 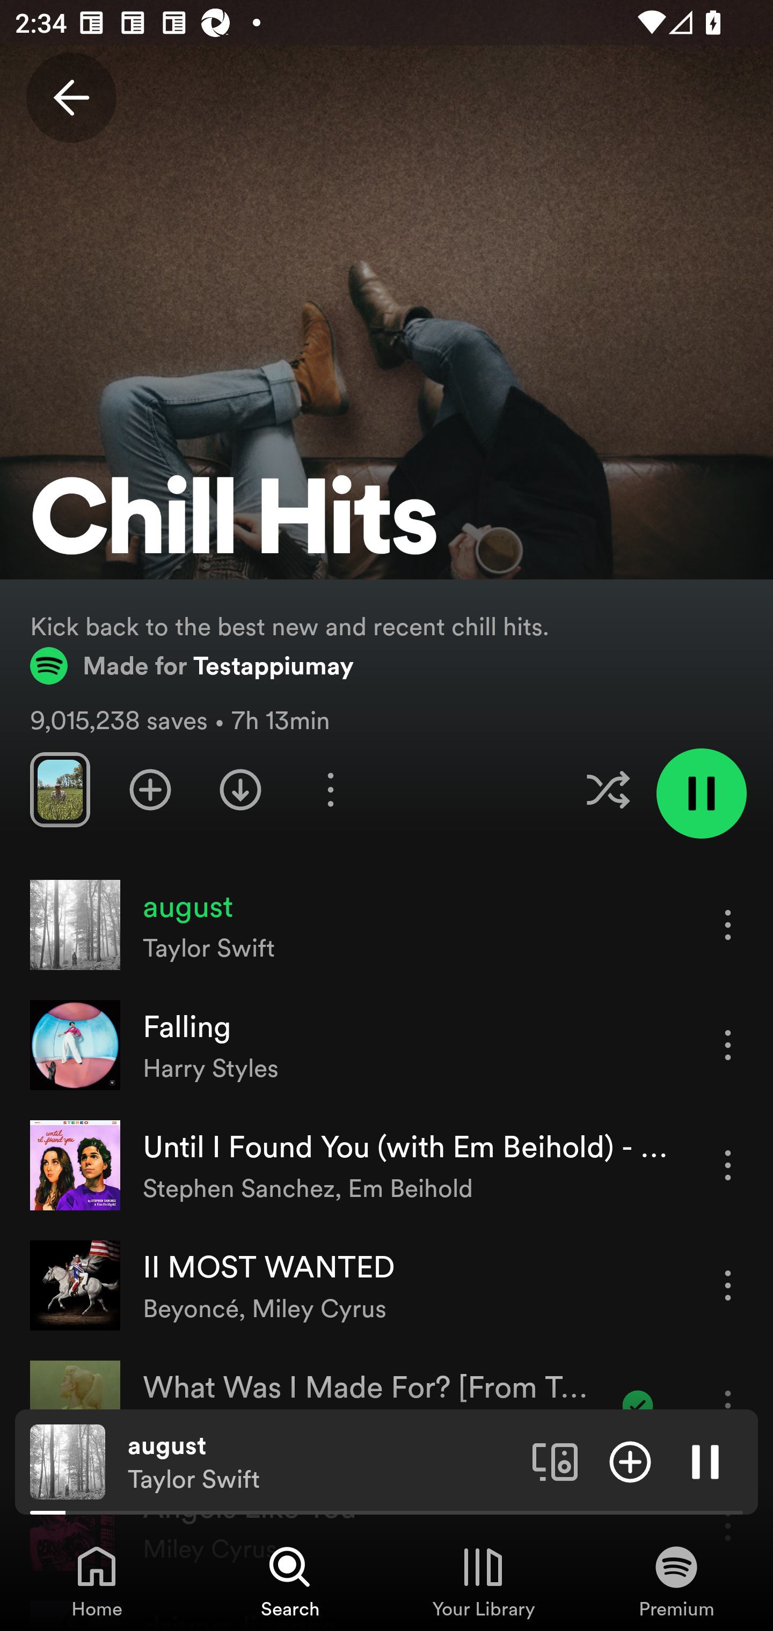 I want to click on Pause, so click(x=705, y=1461).